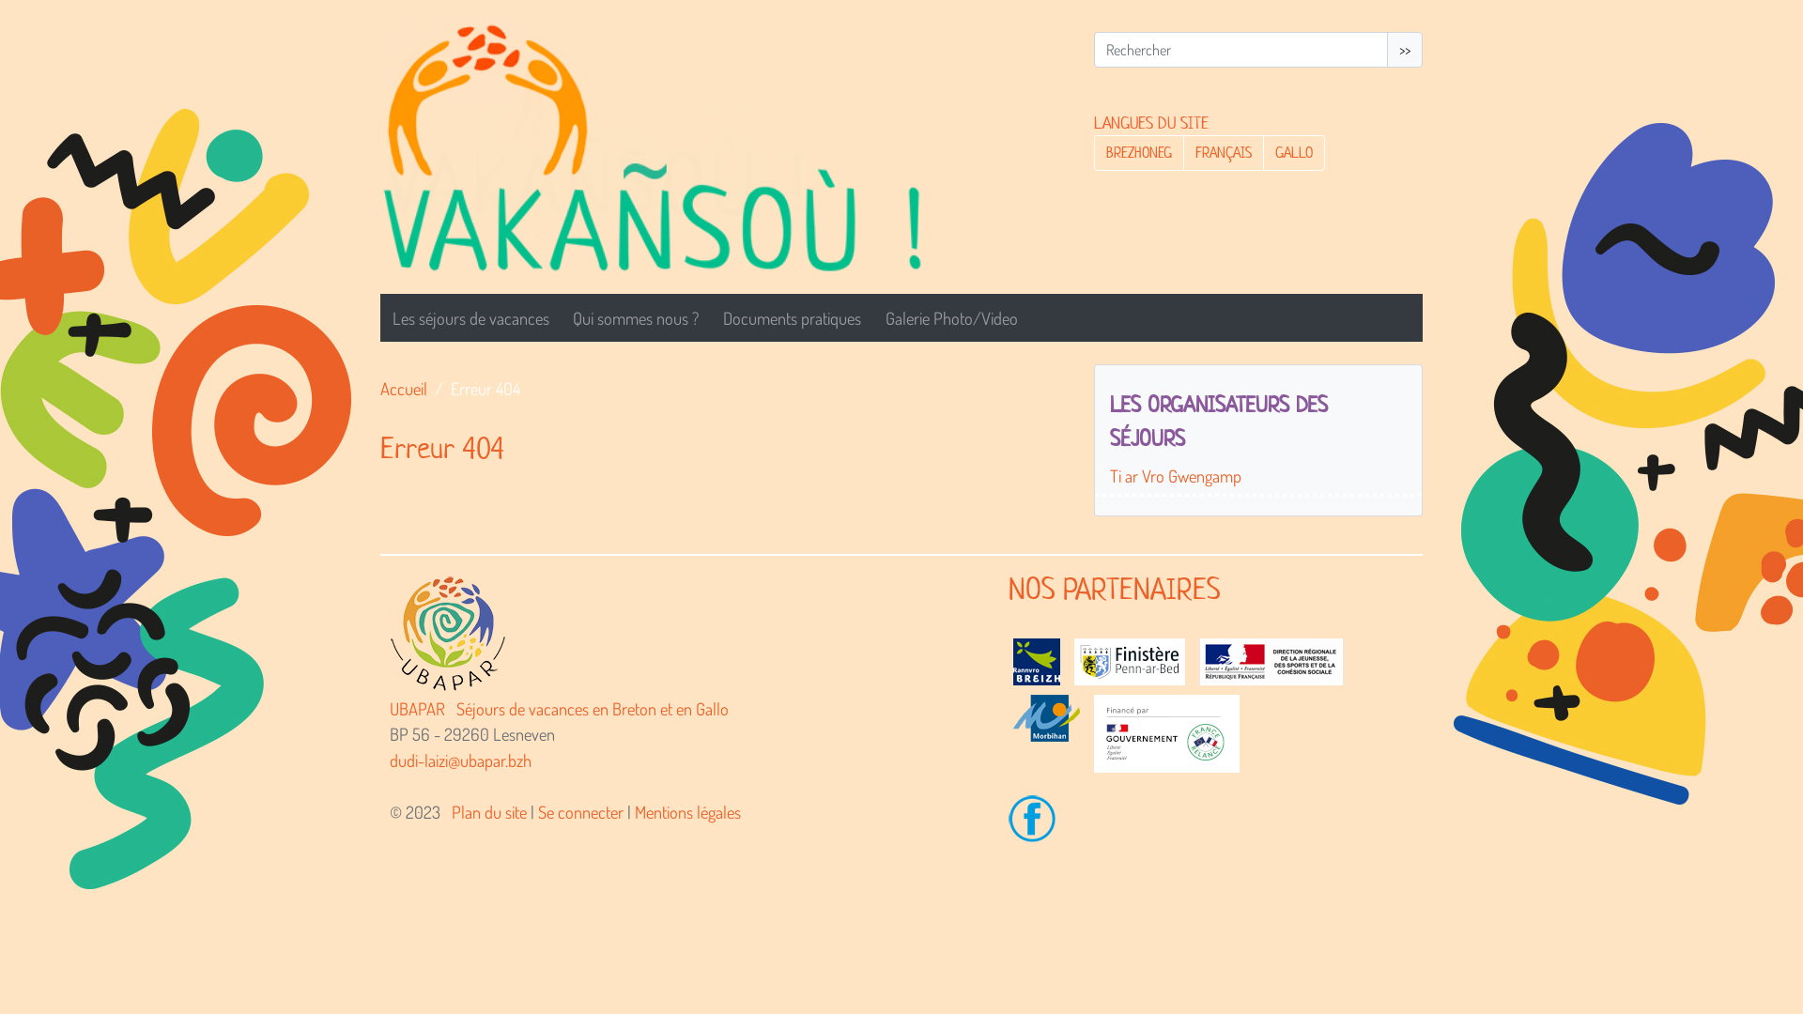 Image resolution: width=1803 pixels, height=1014 pixels. Describe the element at coordinates (678, 141) in the screenshot. I see `Accueil` at that location.